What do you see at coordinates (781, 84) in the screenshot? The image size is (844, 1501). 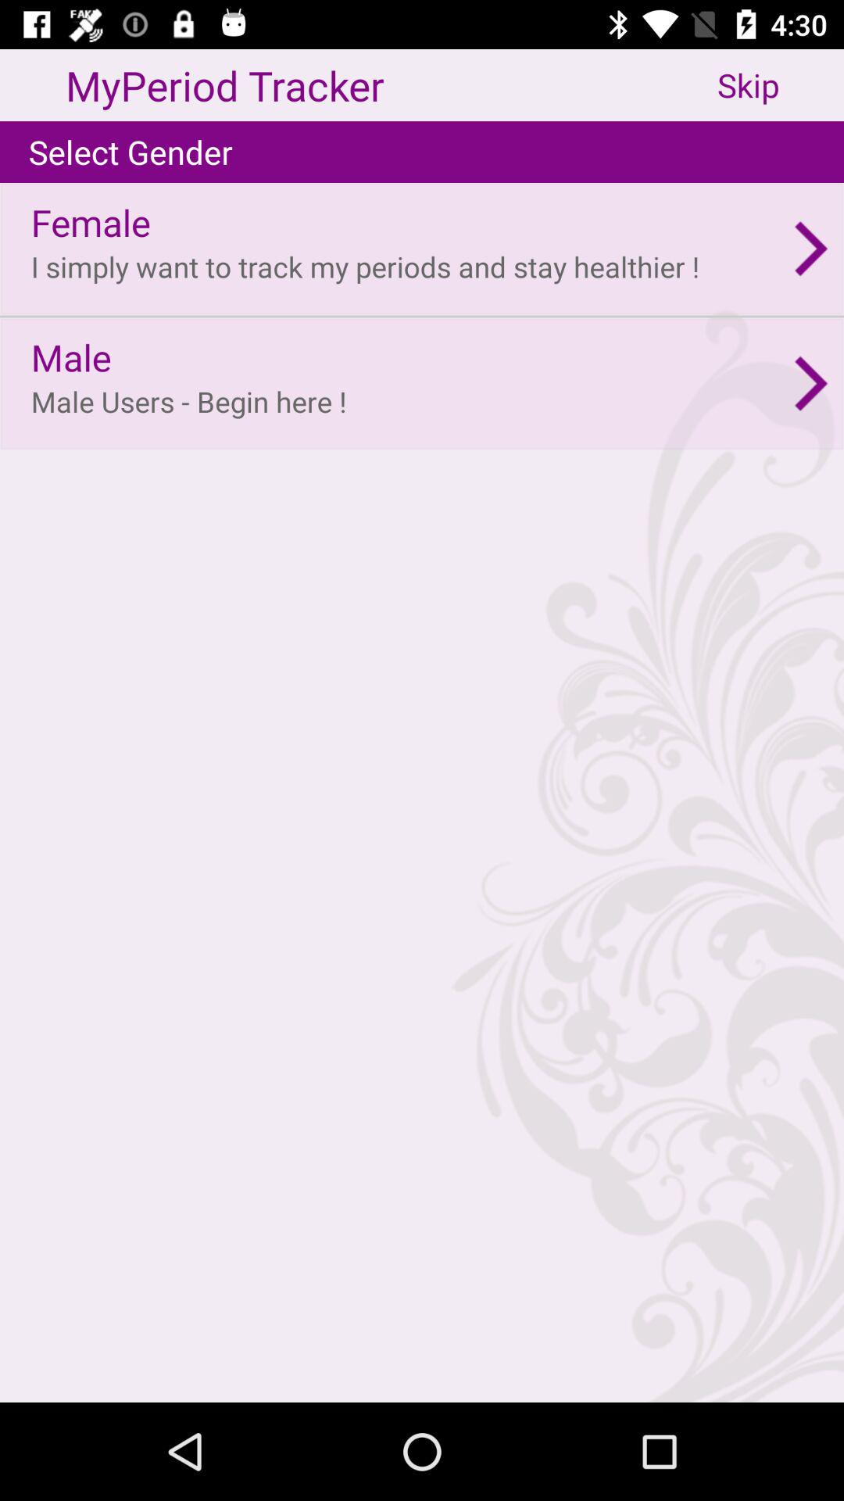 I see `launch the skip` at bounding box center [781, 84].